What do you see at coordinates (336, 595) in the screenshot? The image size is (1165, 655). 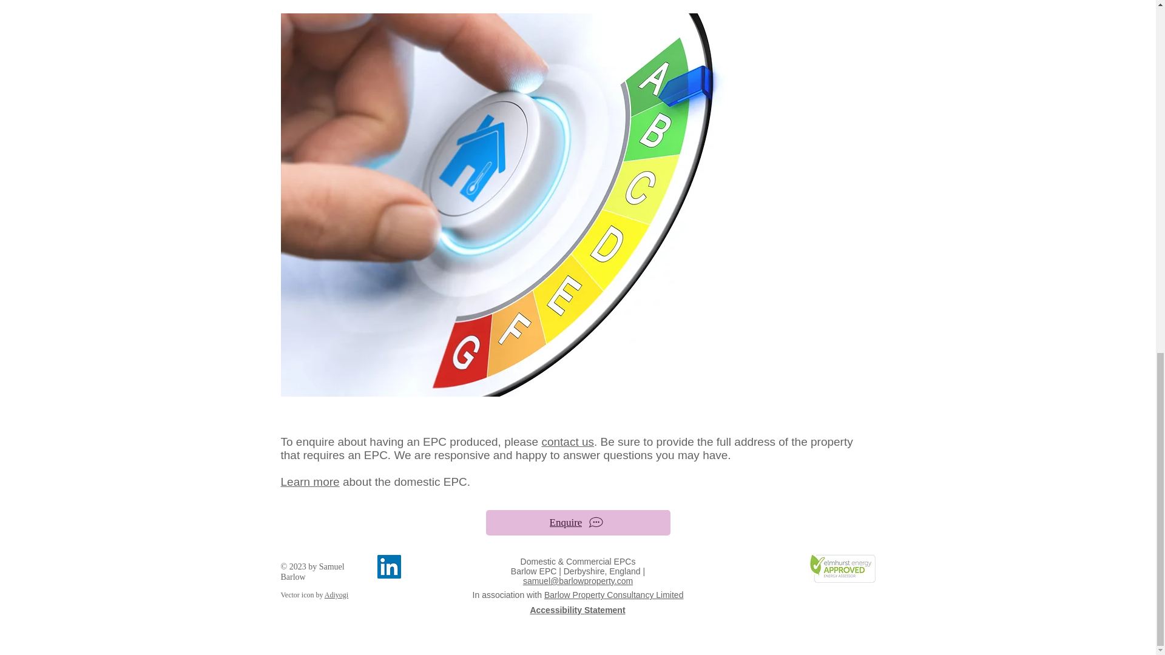 I see `Adiyogi` at bounding box center [336, 595].